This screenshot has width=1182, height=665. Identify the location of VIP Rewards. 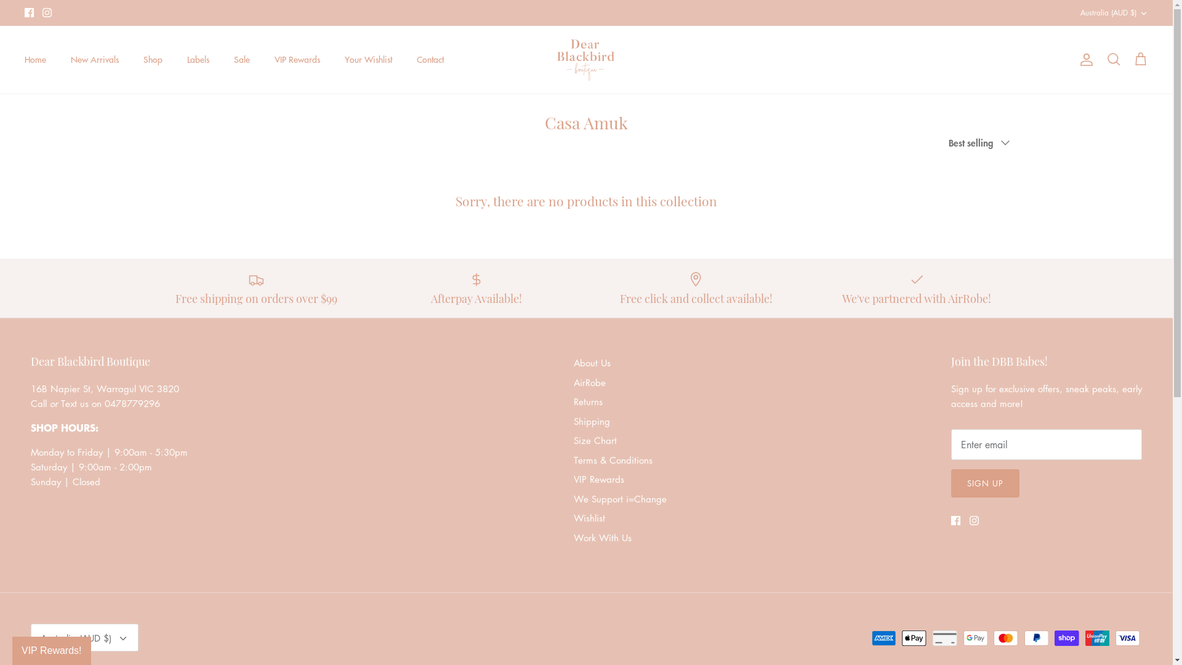
(297, 59).